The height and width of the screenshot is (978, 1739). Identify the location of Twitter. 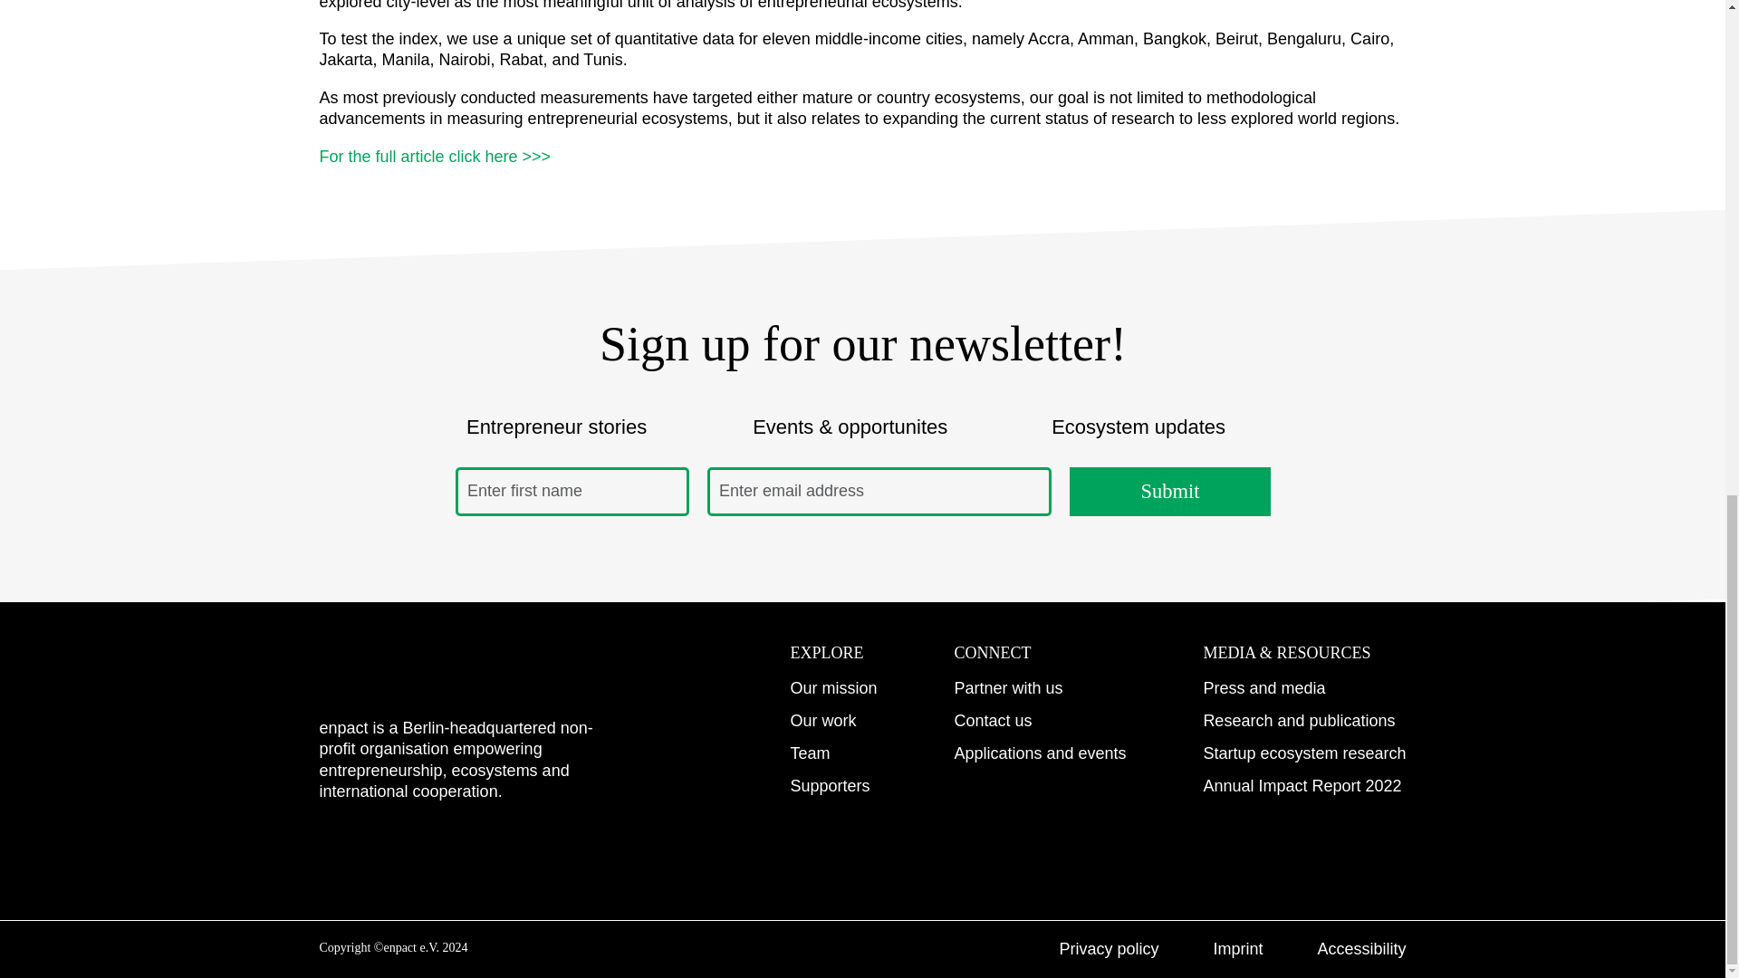
(555, 849).